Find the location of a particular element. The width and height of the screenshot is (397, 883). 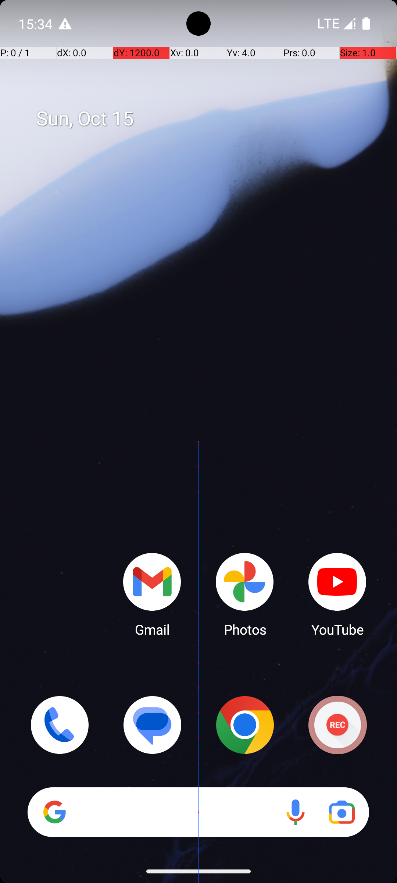

Phone is located at coordinates (60, 725).